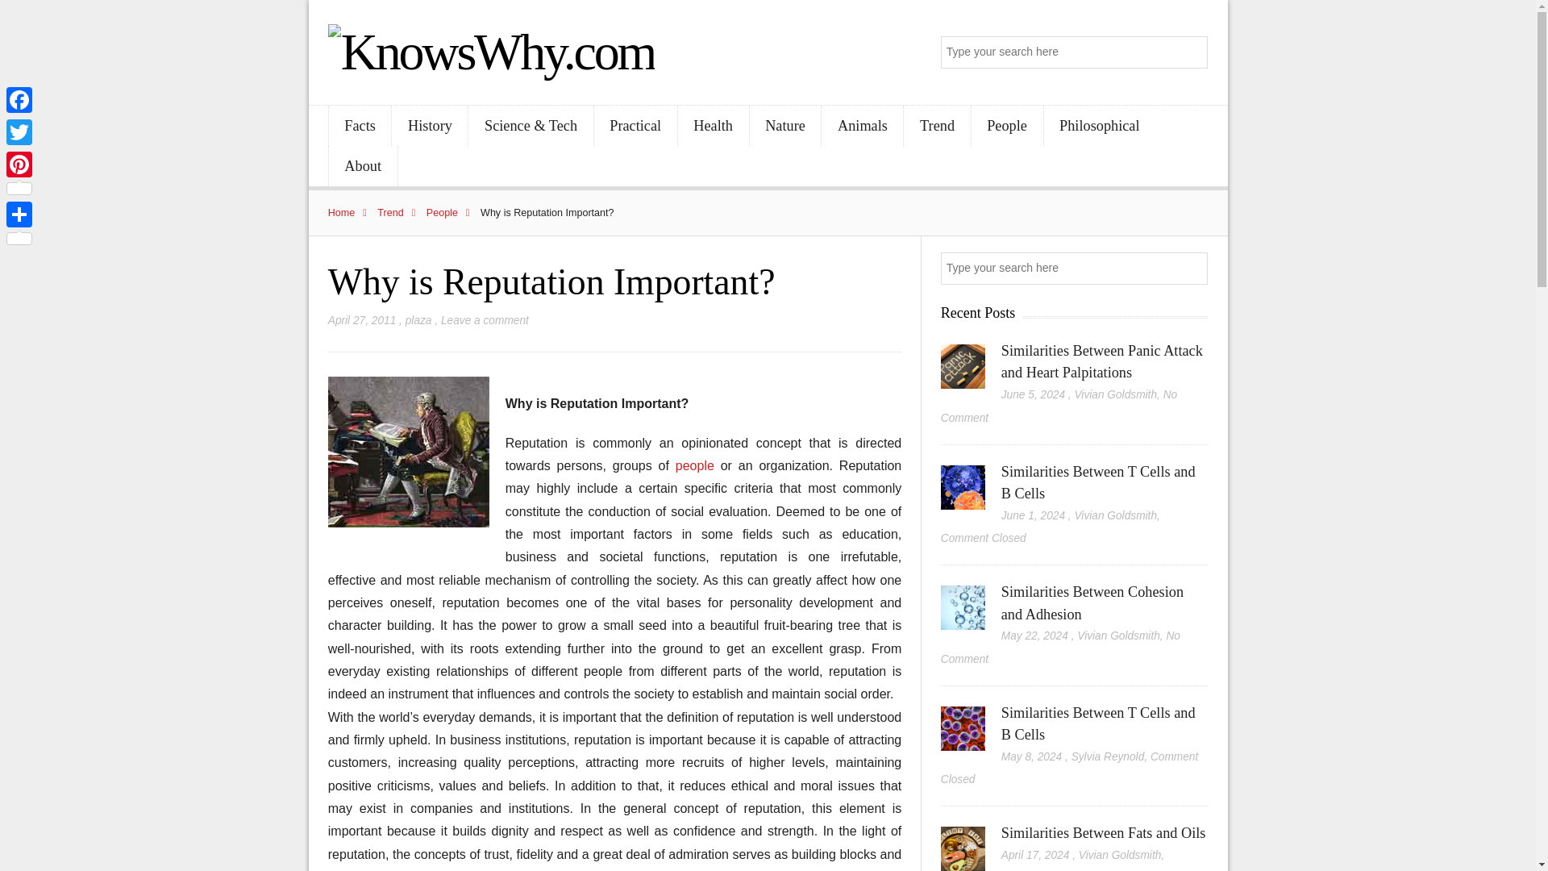 The height and width of the screenshot is (871, 1548). What do you see at coordinates (400, 213) in the screenshot?
I see `Trend` at bounding box center [400, 213].